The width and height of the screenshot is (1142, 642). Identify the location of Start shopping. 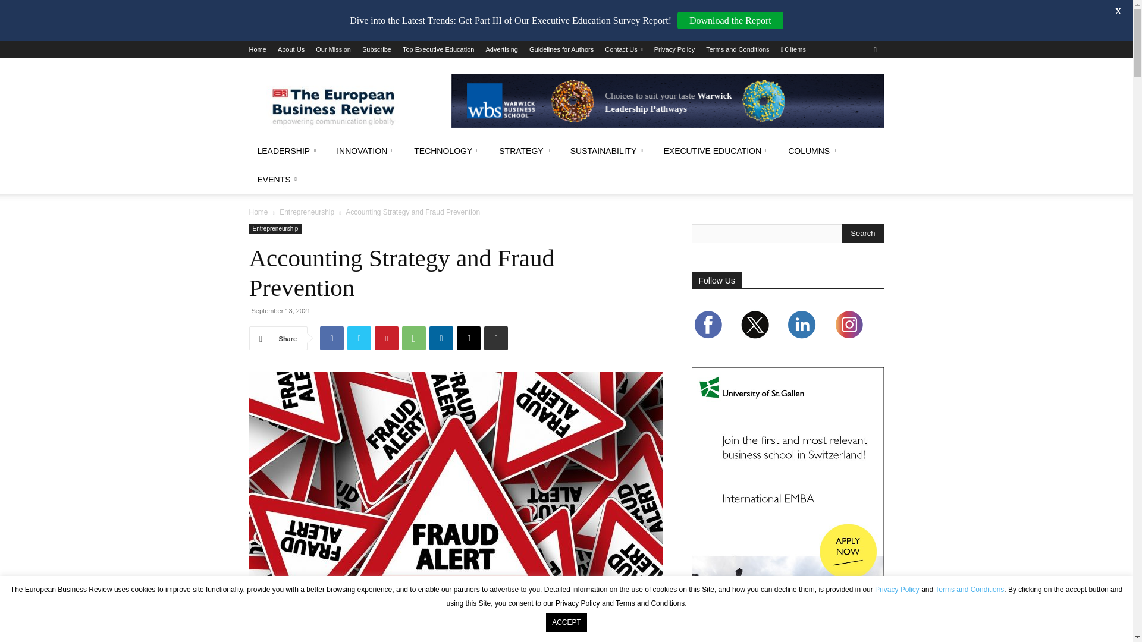
(793, 49).